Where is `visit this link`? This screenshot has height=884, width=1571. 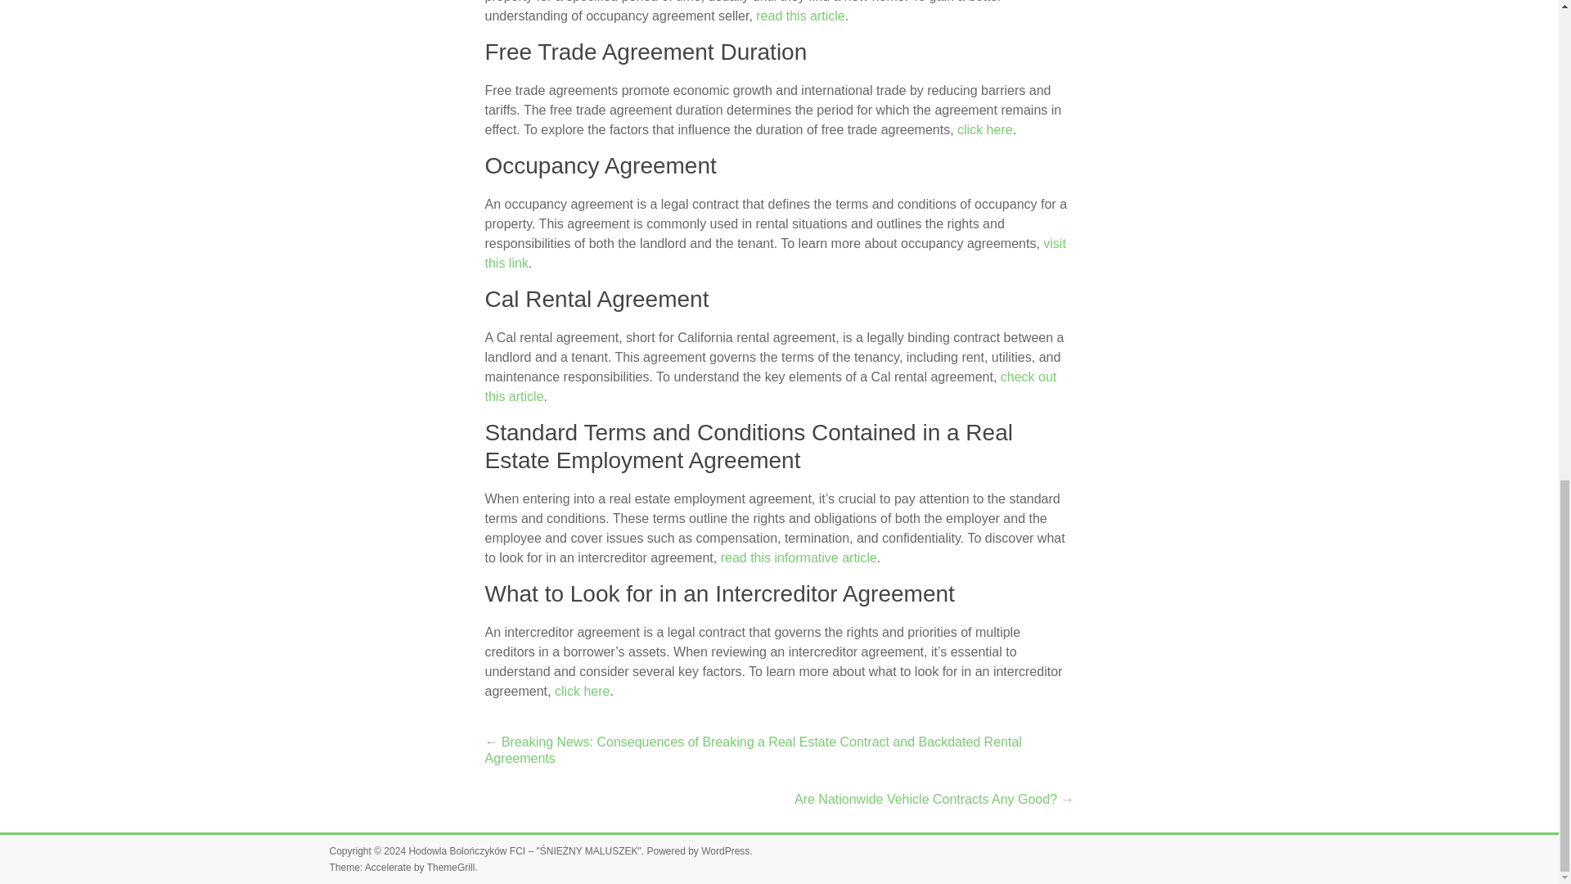
visit this link is located at coordinates (774, 254).